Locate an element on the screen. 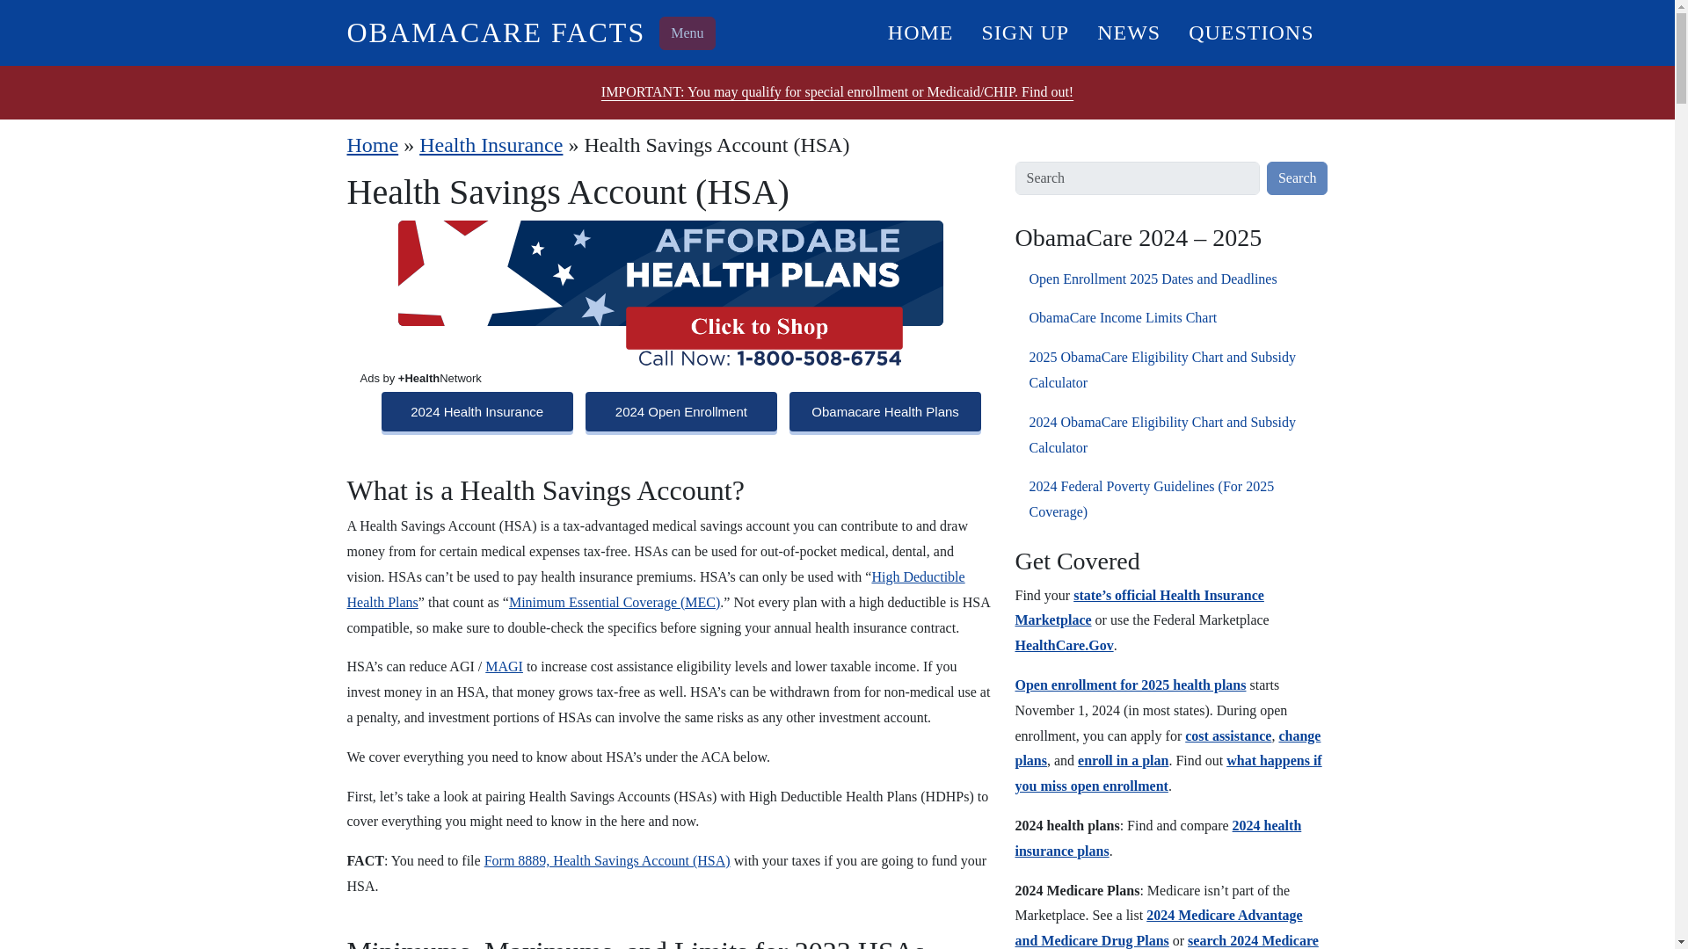  OBAMACARE FACTS is located at coordinates (495, 33).